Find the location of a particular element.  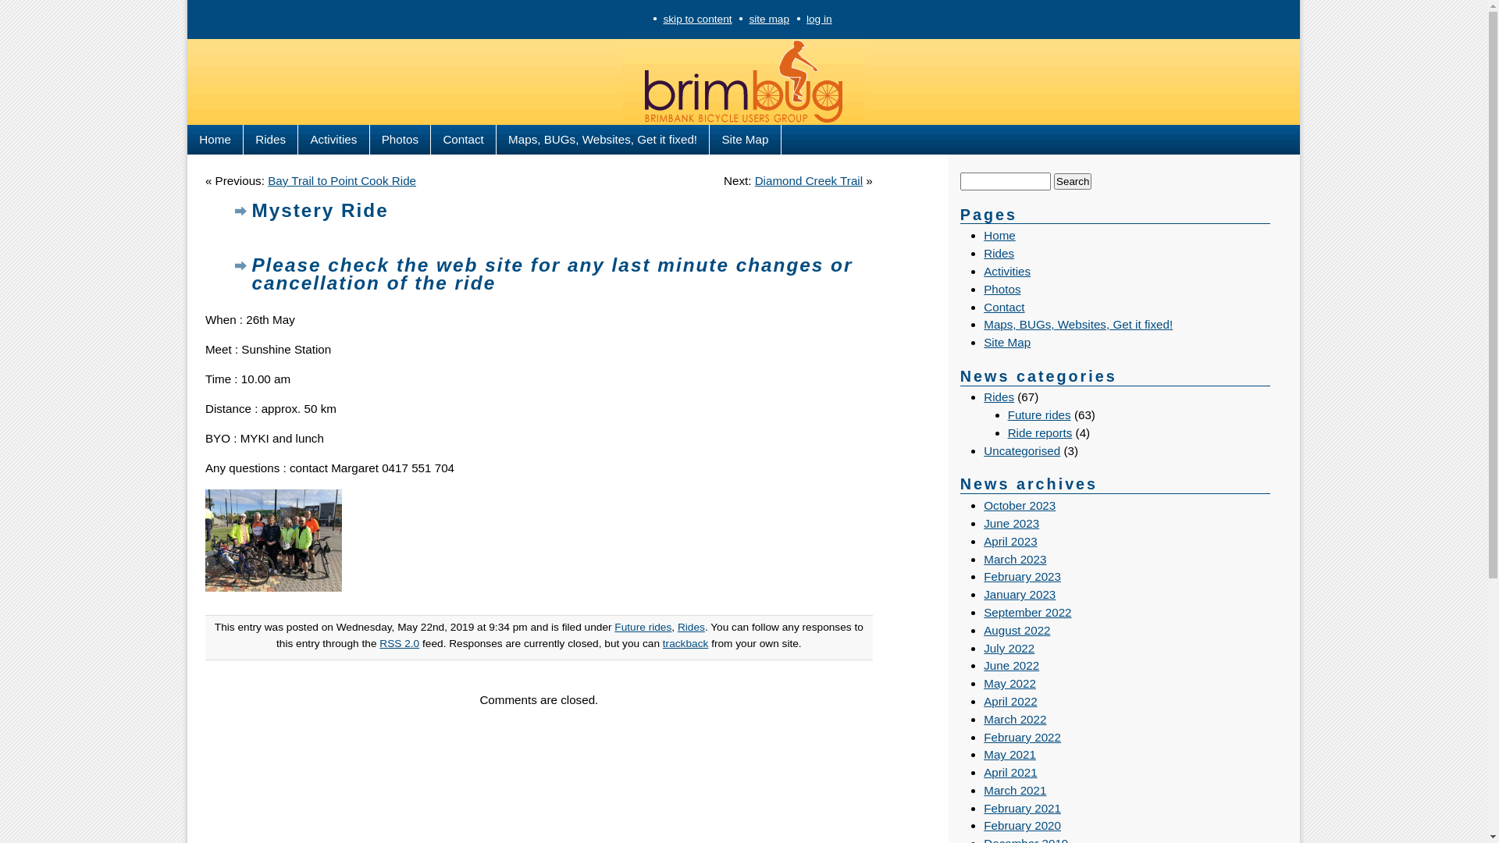

Ride reports is located at coordinates (1040, 432).